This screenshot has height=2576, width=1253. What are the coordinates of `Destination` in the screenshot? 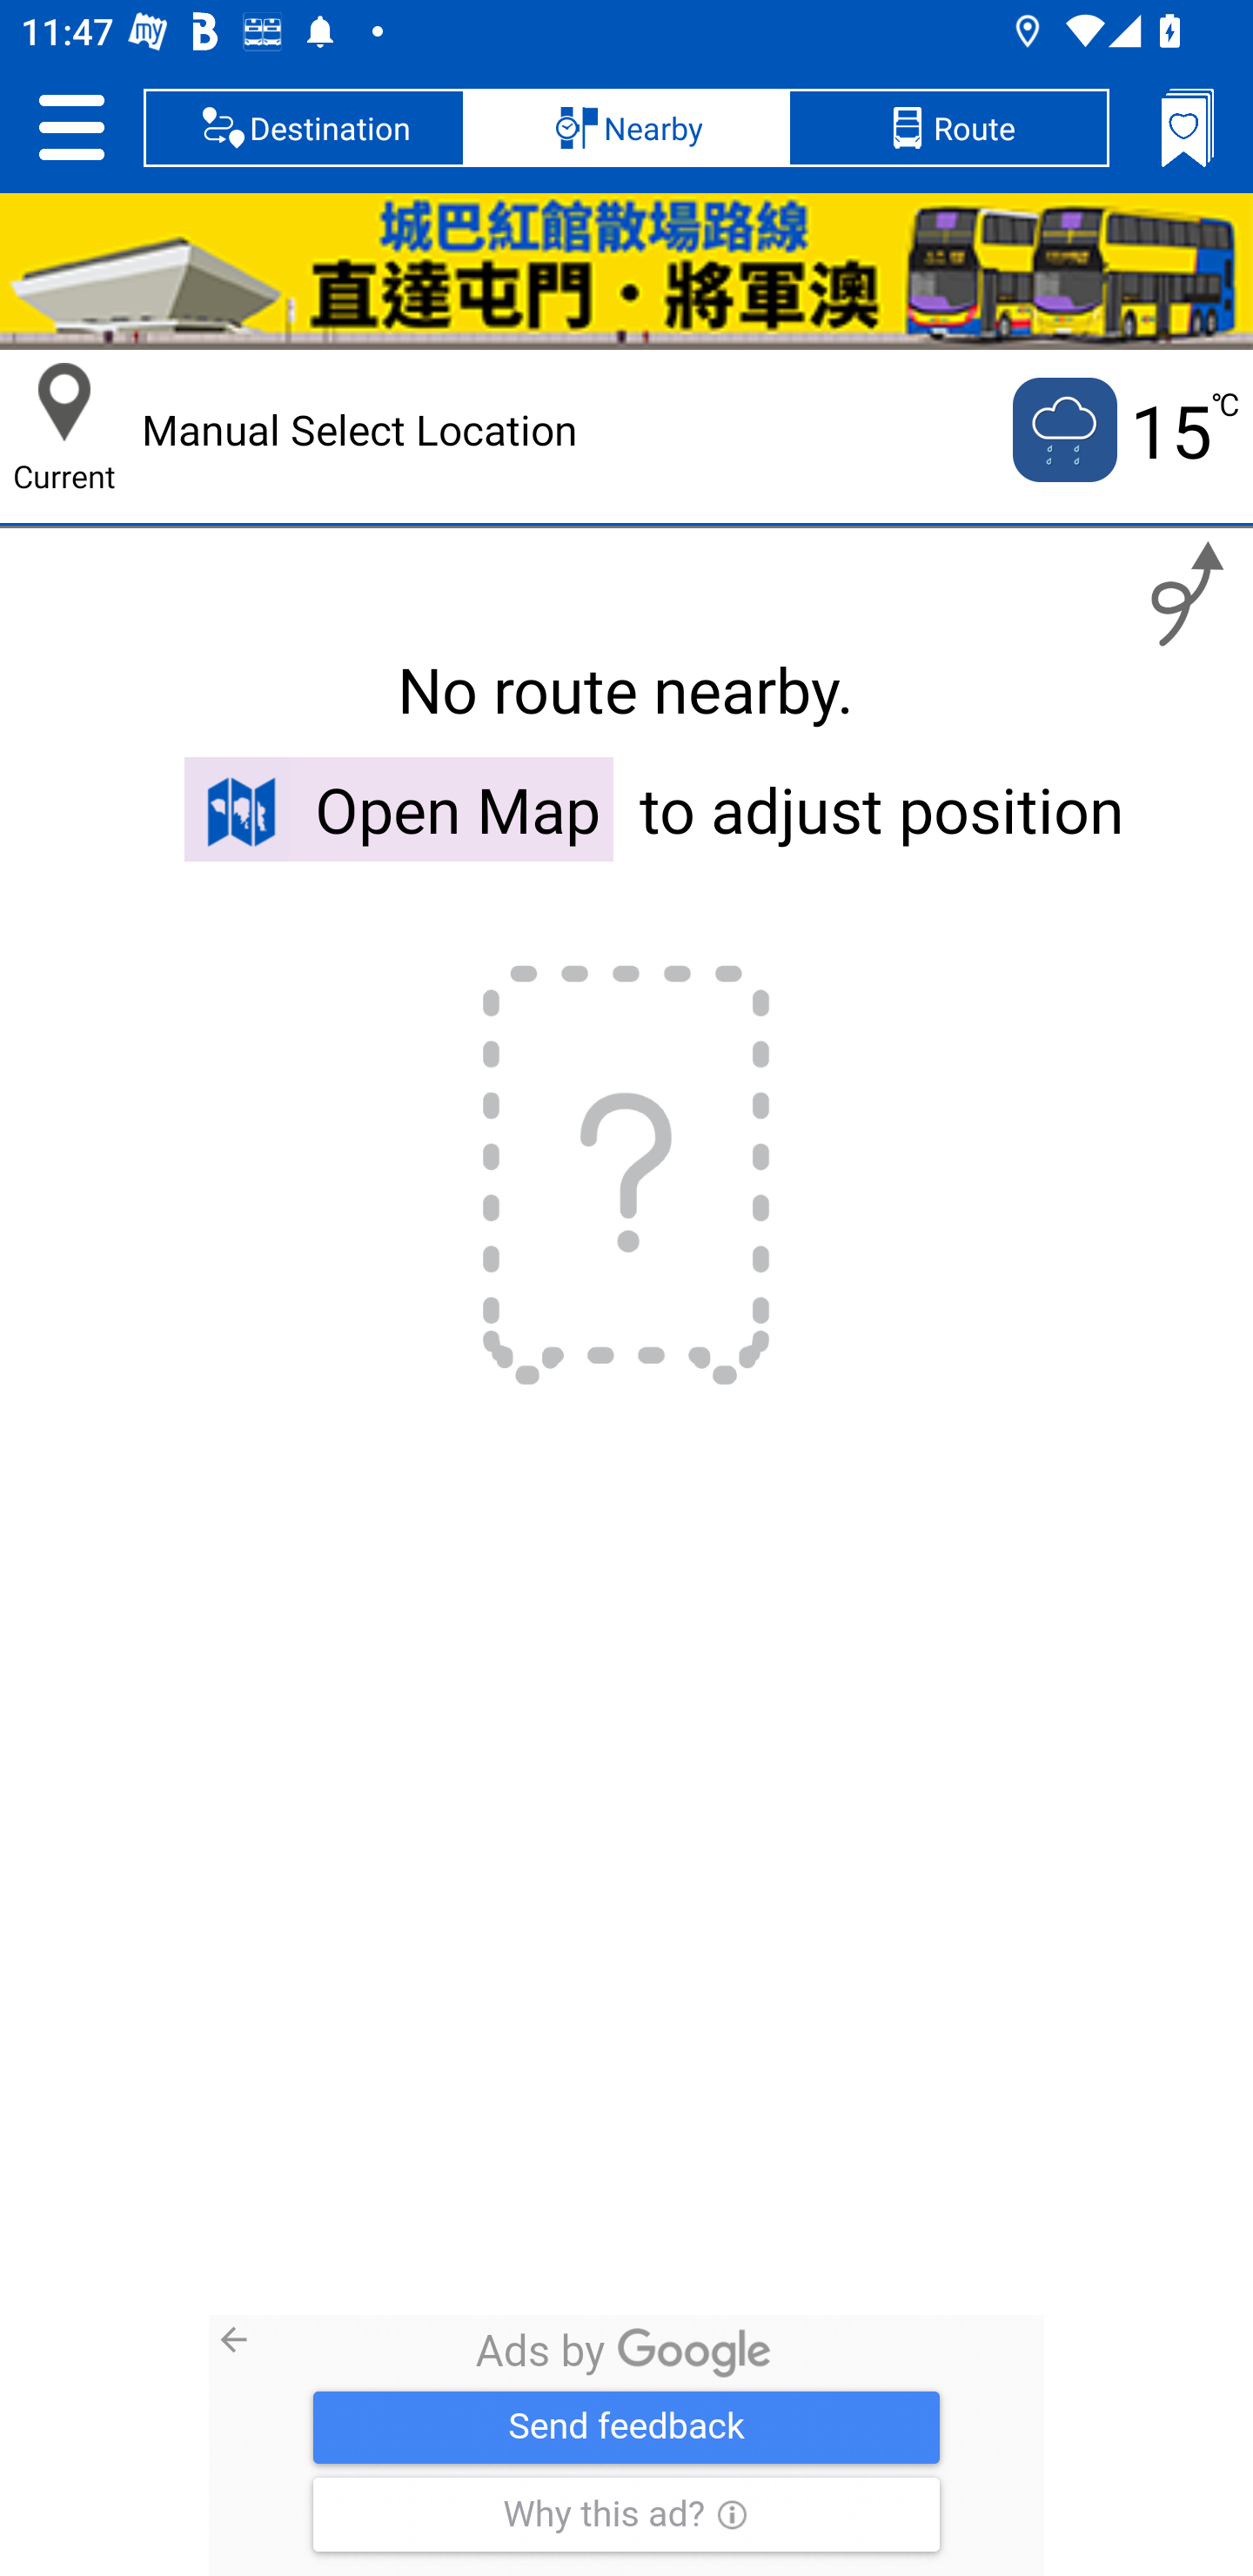 It's located at (305, 127).